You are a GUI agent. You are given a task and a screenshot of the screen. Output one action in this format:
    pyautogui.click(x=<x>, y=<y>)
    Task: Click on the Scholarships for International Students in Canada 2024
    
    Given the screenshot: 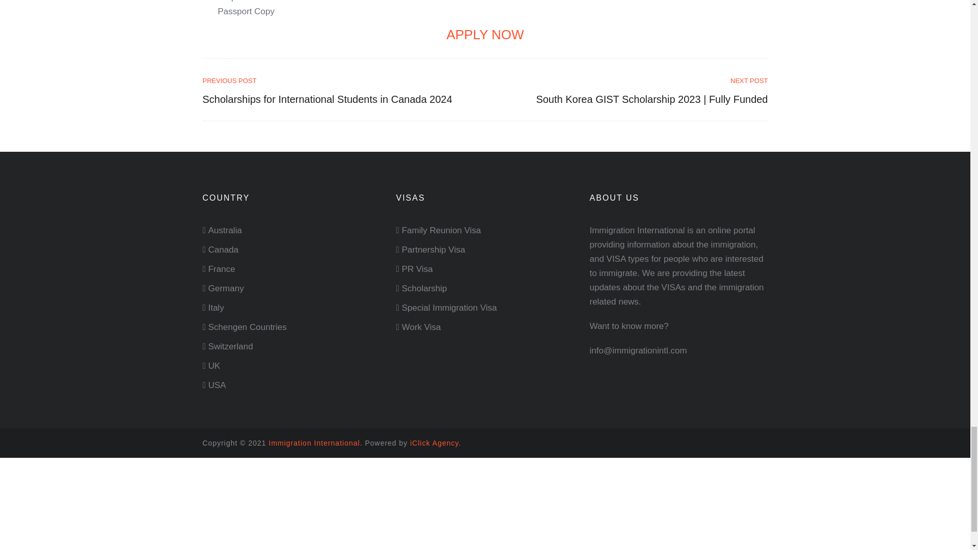 What is the action you would take?
    pyautogui.click(x=340, y=80)
    